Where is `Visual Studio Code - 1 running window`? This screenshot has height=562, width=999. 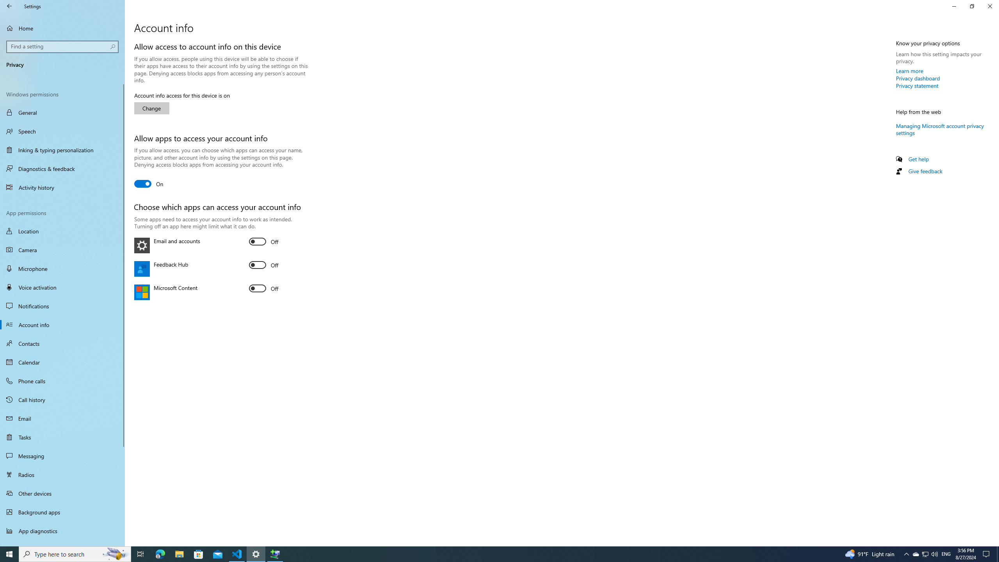 Visual Studio Code - 1 running window is located at coordinates (237, 554).